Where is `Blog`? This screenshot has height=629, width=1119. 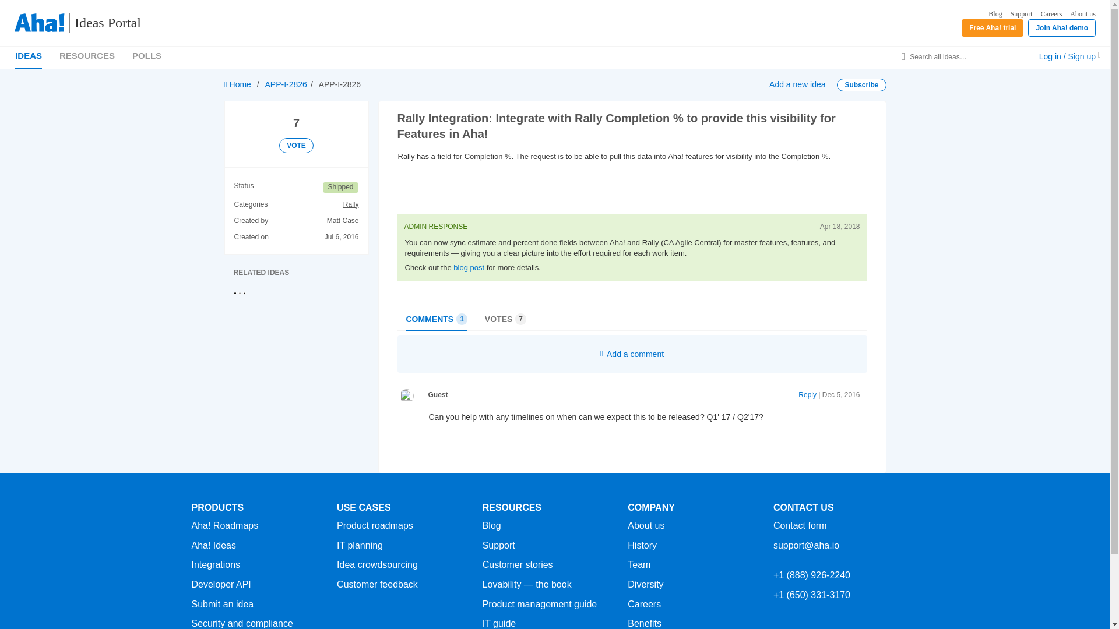 Blog is located at coordinates (994, 14).